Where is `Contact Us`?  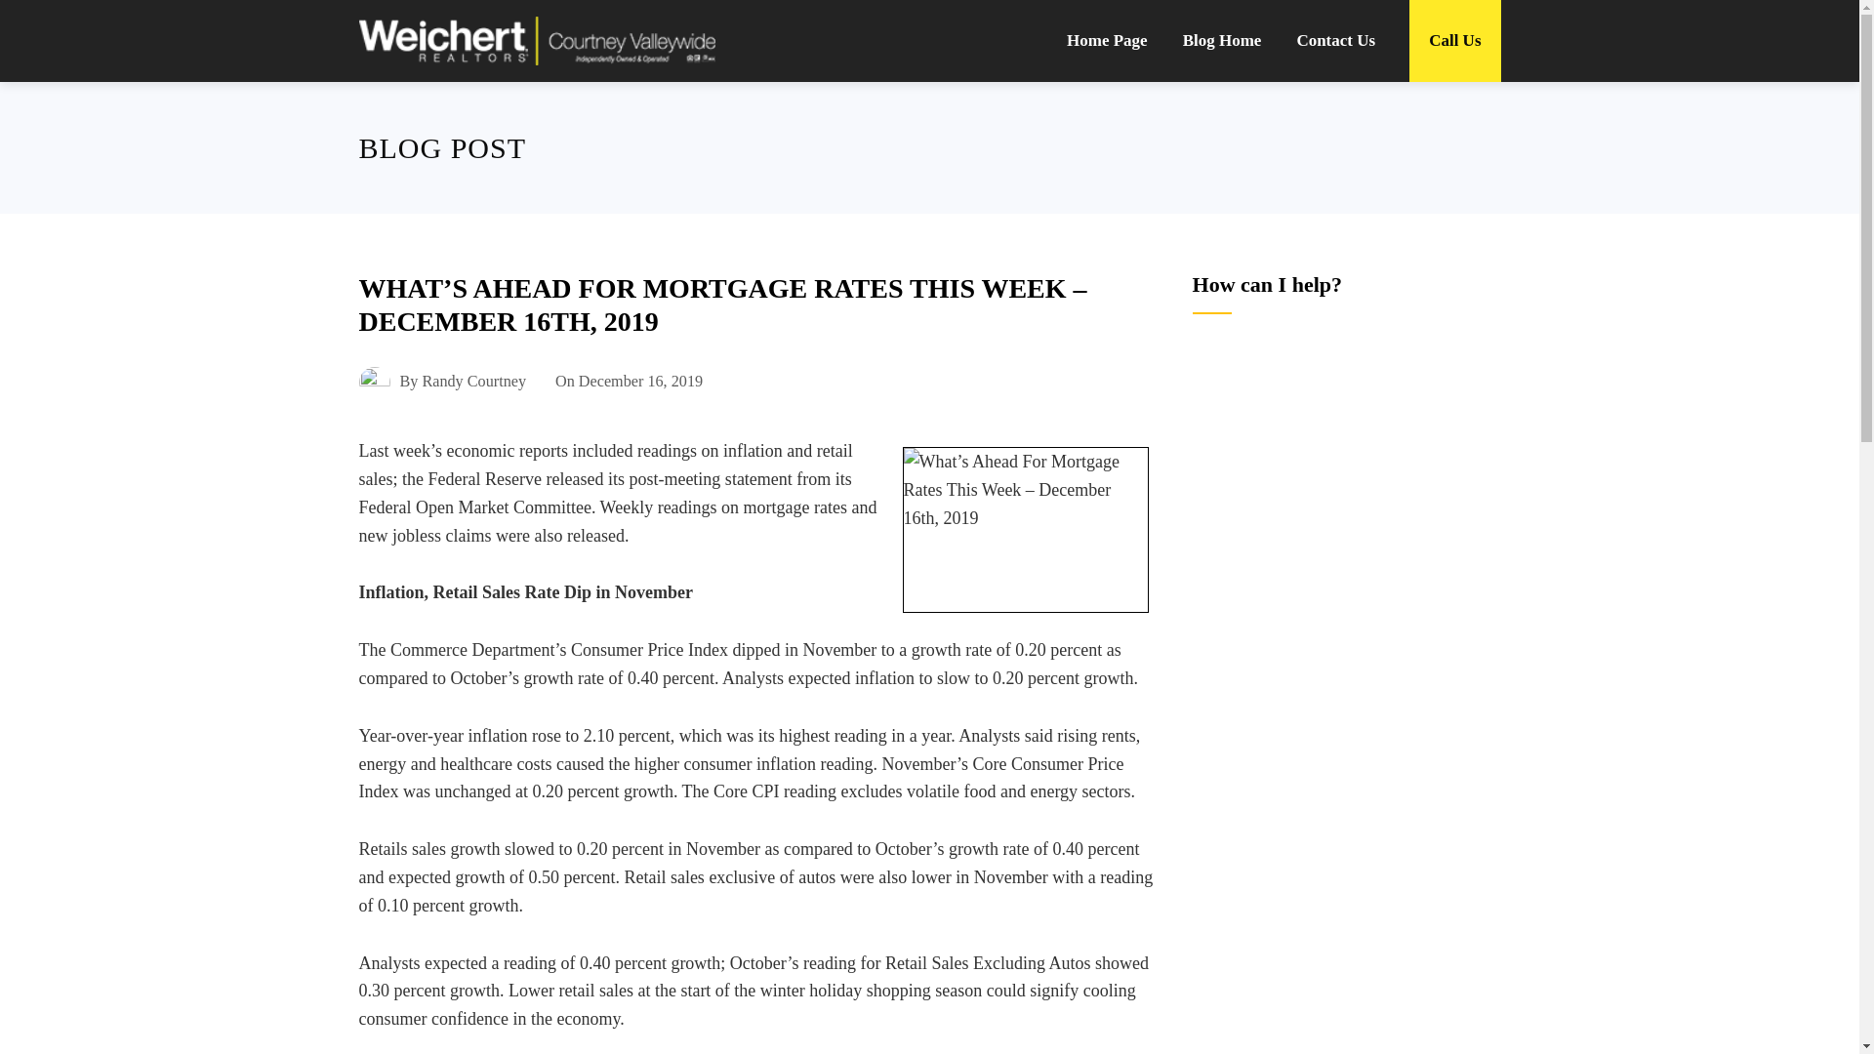 Contact Us is located at coordinates (1335, 41).